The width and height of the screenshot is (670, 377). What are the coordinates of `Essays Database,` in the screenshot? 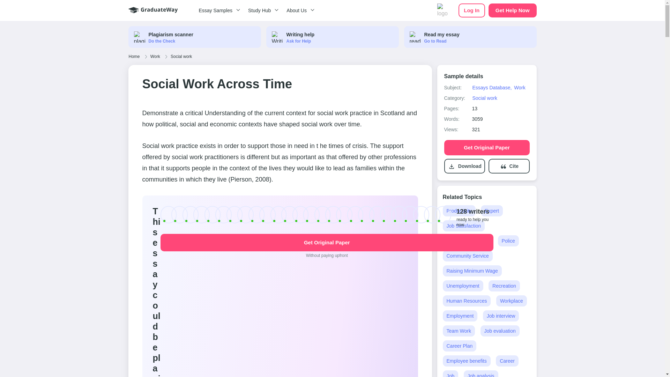 It's located at (491, 87).